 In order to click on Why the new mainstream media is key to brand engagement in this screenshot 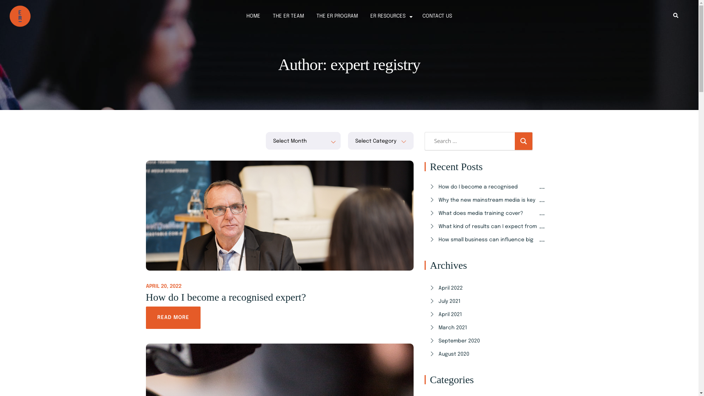, I will do `click(488, 208)`.